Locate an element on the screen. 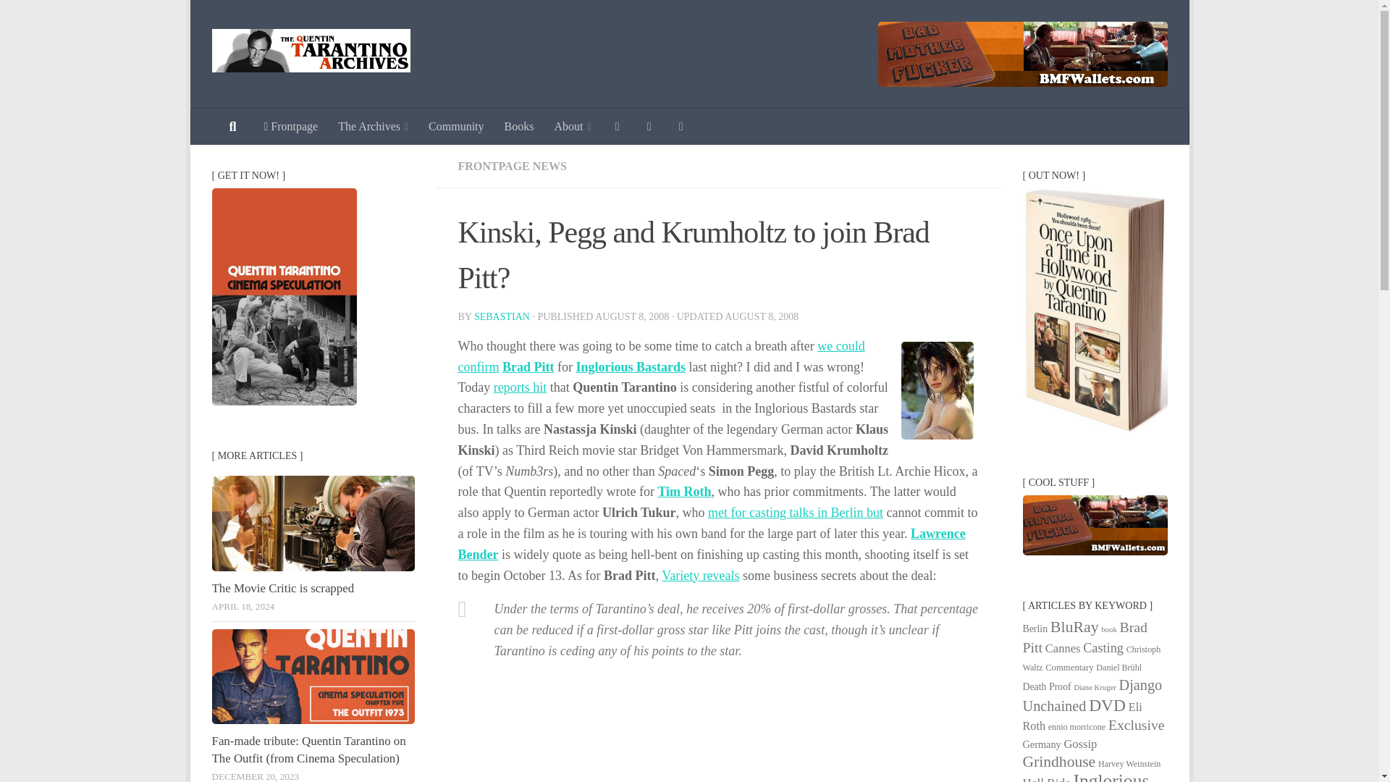 This screenshot has height=782, width=1390. FRONTPAGE NEWS is located at coordinates (511, 166).